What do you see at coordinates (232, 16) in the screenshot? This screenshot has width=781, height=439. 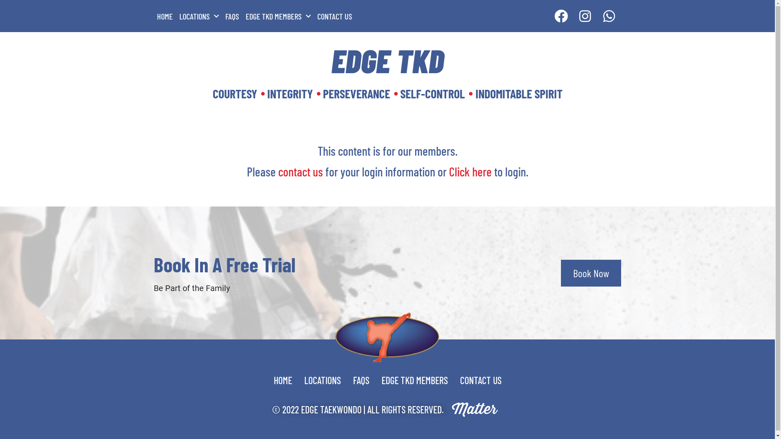 I see `FAQS` at bounding box center [232, 16].